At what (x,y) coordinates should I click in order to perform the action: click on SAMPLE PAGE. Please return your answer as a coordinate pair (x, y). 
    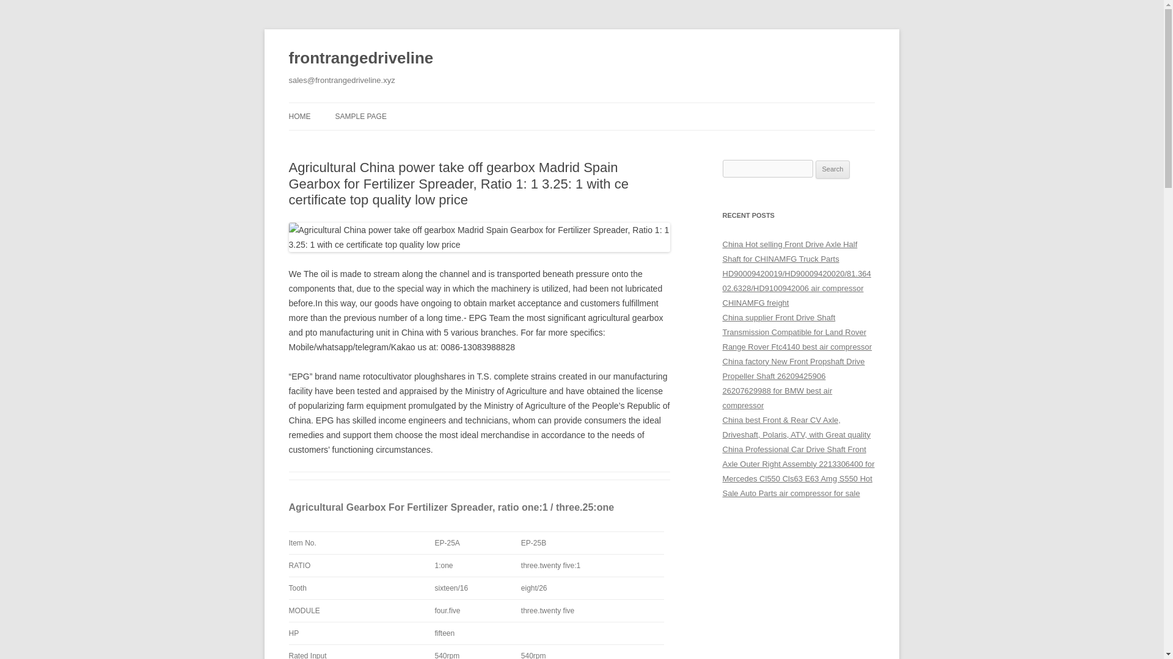
    Looking at the image, I should click on (360, 116).